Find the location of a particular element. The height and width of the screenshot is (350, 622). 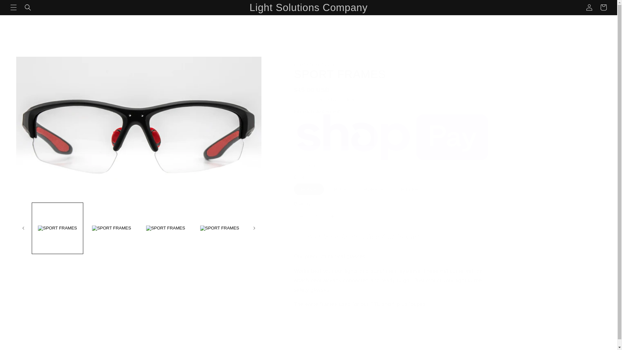

Skip to content is located at coordinates (29, 7).